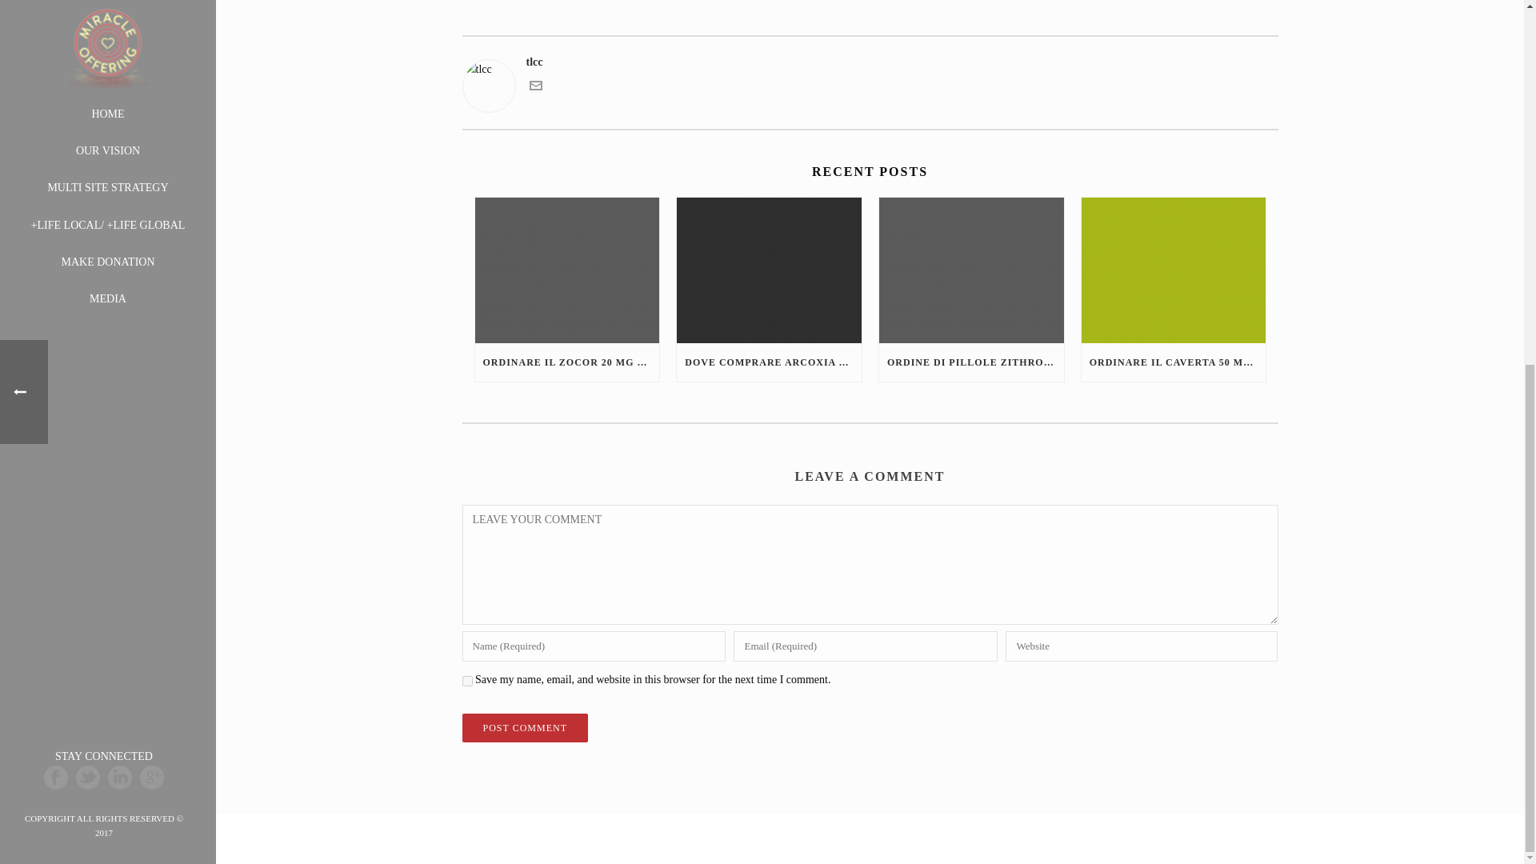 The image size is (1536, 864). What do you see at coordinates (525, 728) in the screenshot?
I see `POST COMMENT` at bounding box center [525, 728].